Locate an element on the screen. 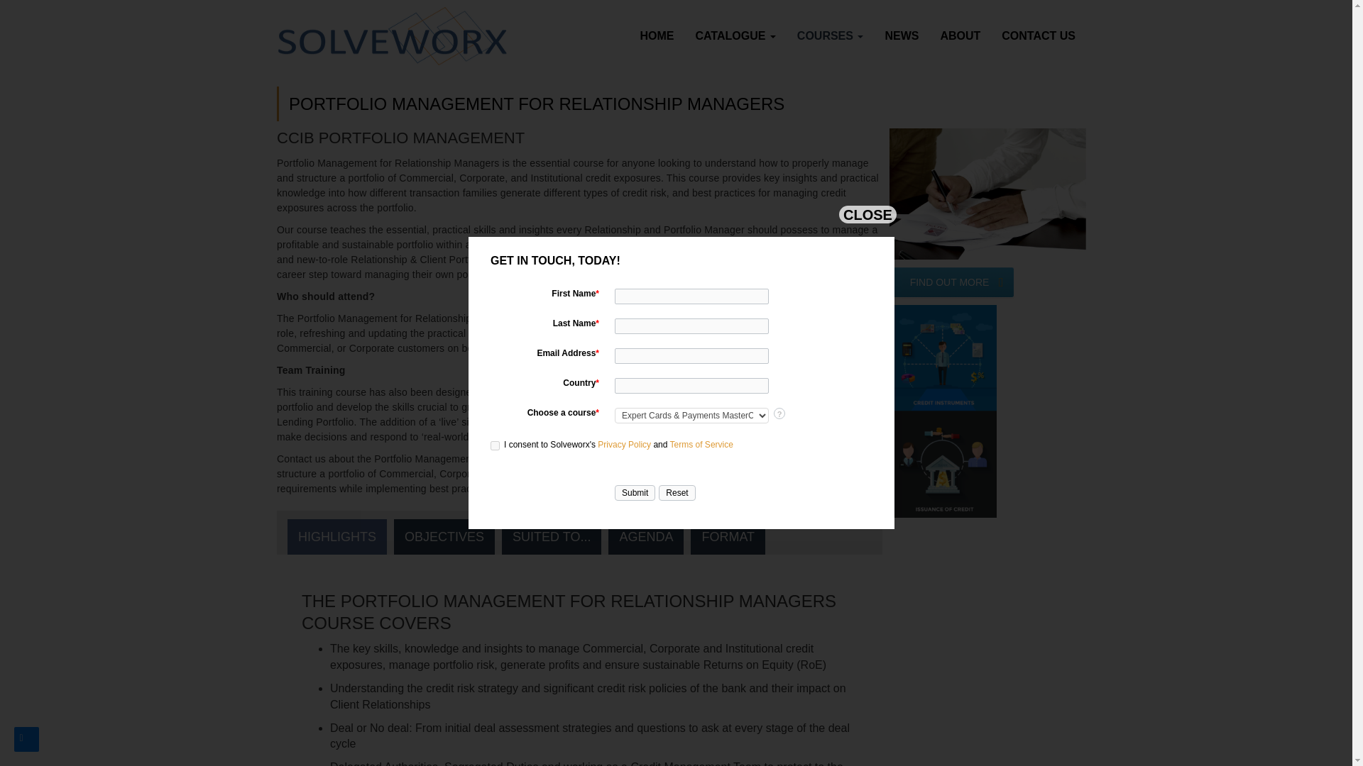 This screenshot has width=1363, height=766. Portfolio Management for Relationship Managers is located at coordinates (988, 194).